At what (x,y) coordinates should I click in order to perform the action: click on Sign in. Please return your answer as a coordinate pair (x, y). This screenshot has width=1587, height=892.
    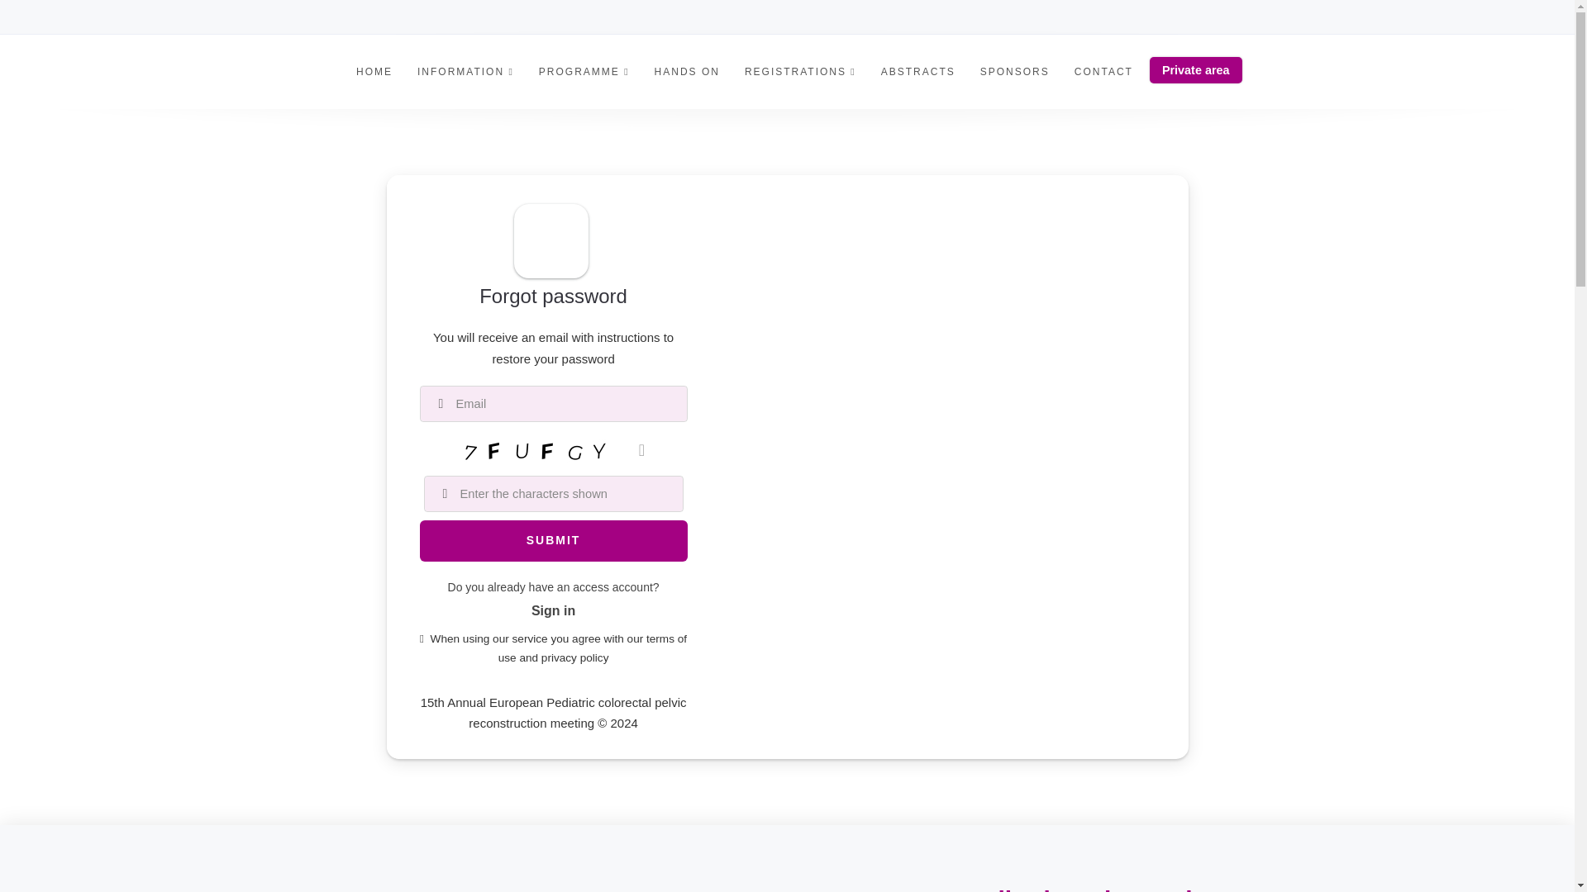
    Looking at the image, I should click on (553, 611).